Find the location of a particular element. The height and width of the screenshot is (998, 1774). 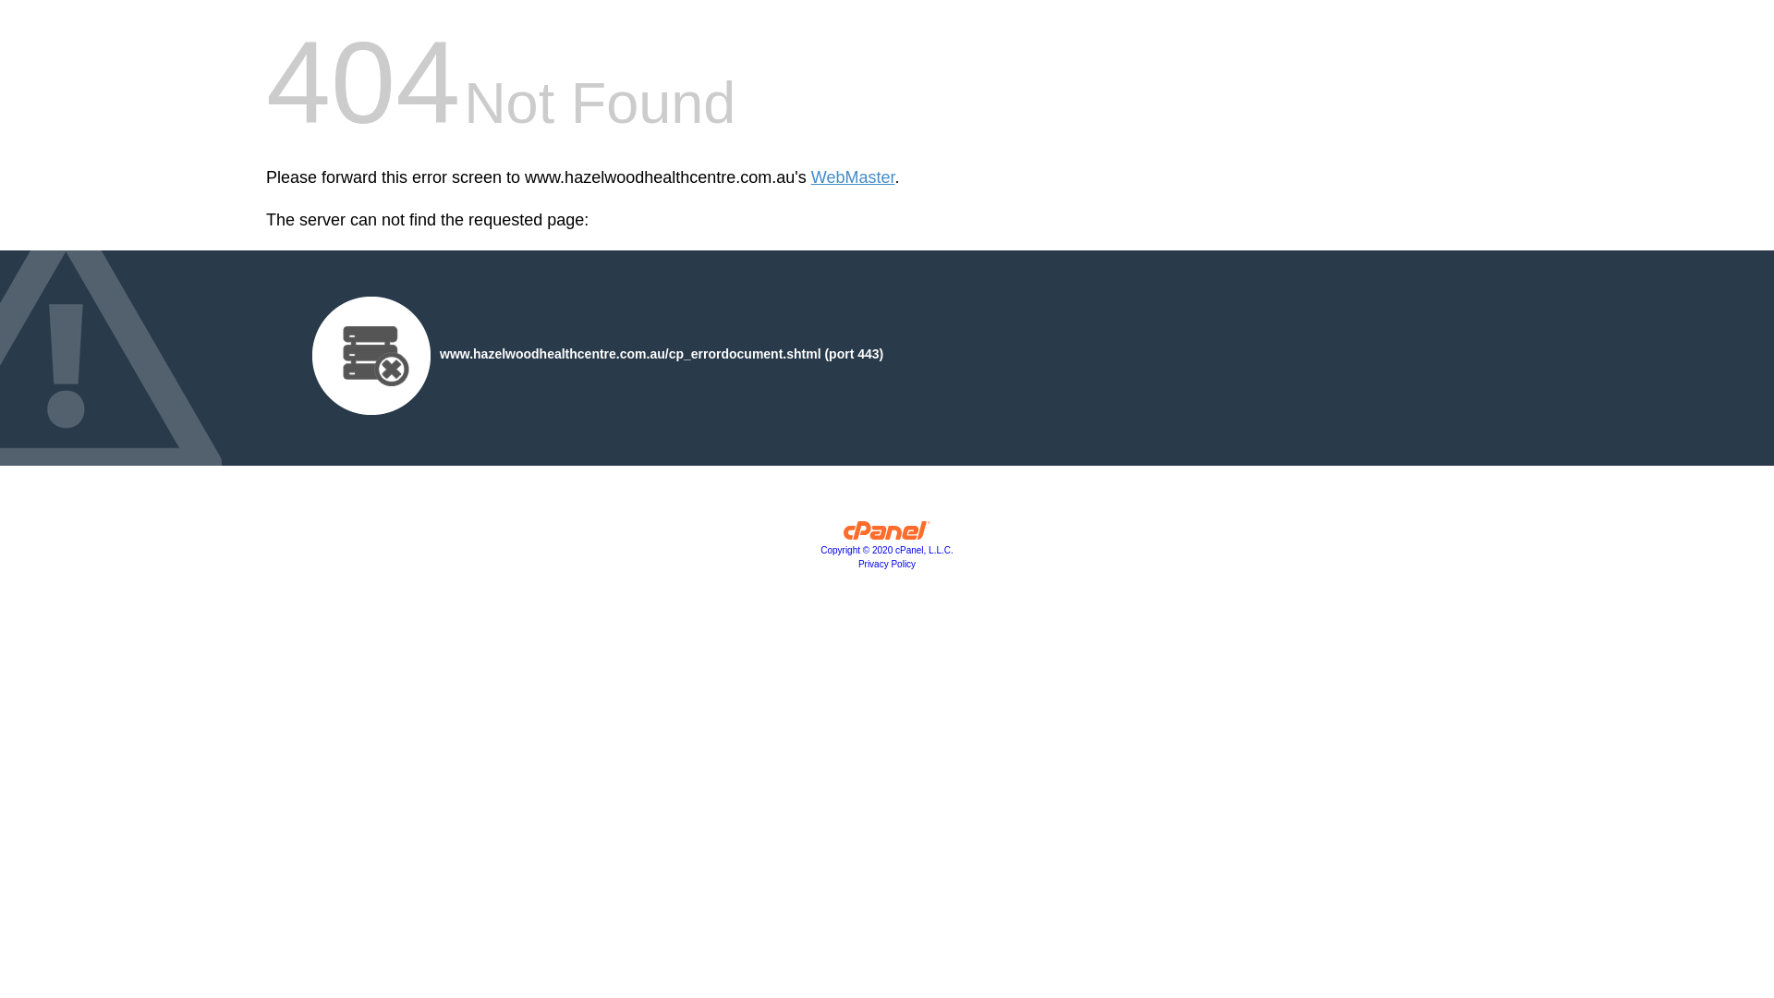

WebMaster is located at coordinates (853, 177).